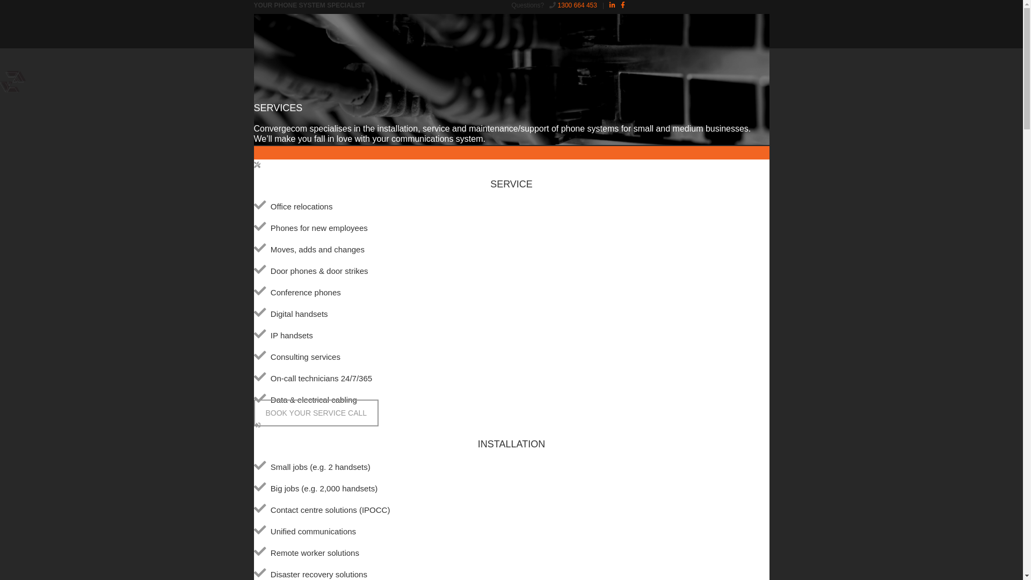 Image resolution: width=1031 pixels, height=580 pixels. Describe the element at coordinates (612, 5) in the screenshot. I see `LinkedIn` at that location.